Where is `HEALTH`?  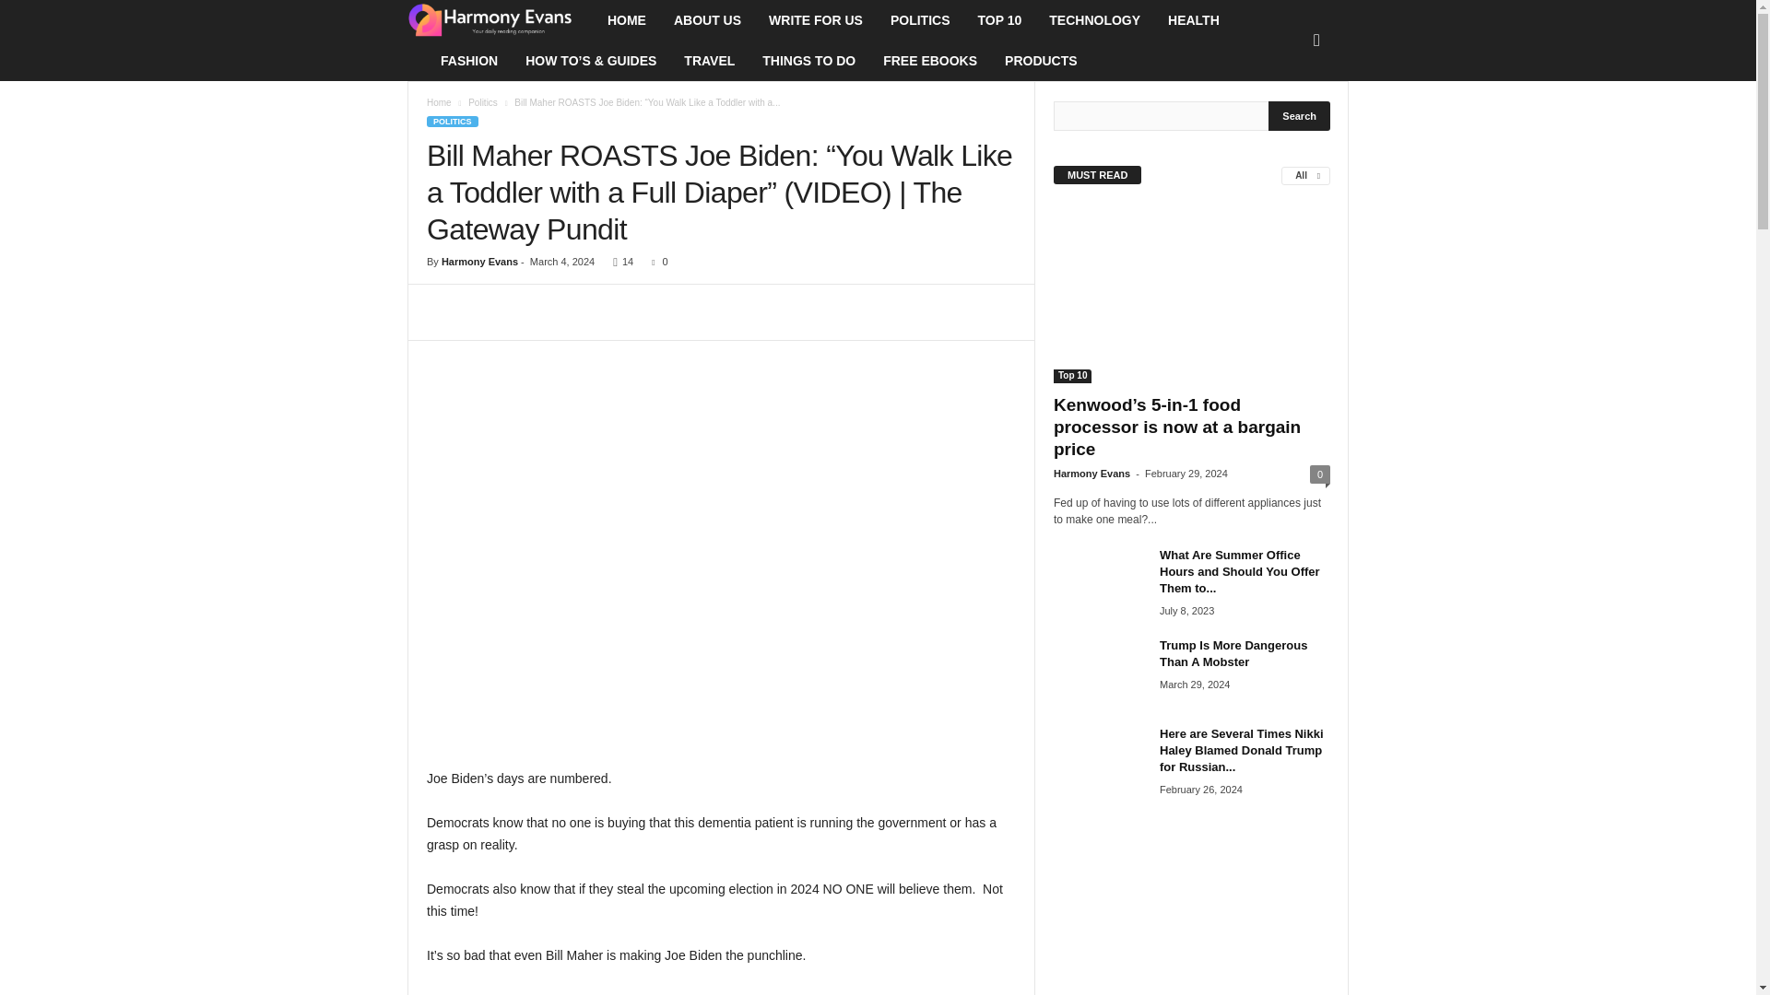 HEALTH is located at coordinates (1193, 20).